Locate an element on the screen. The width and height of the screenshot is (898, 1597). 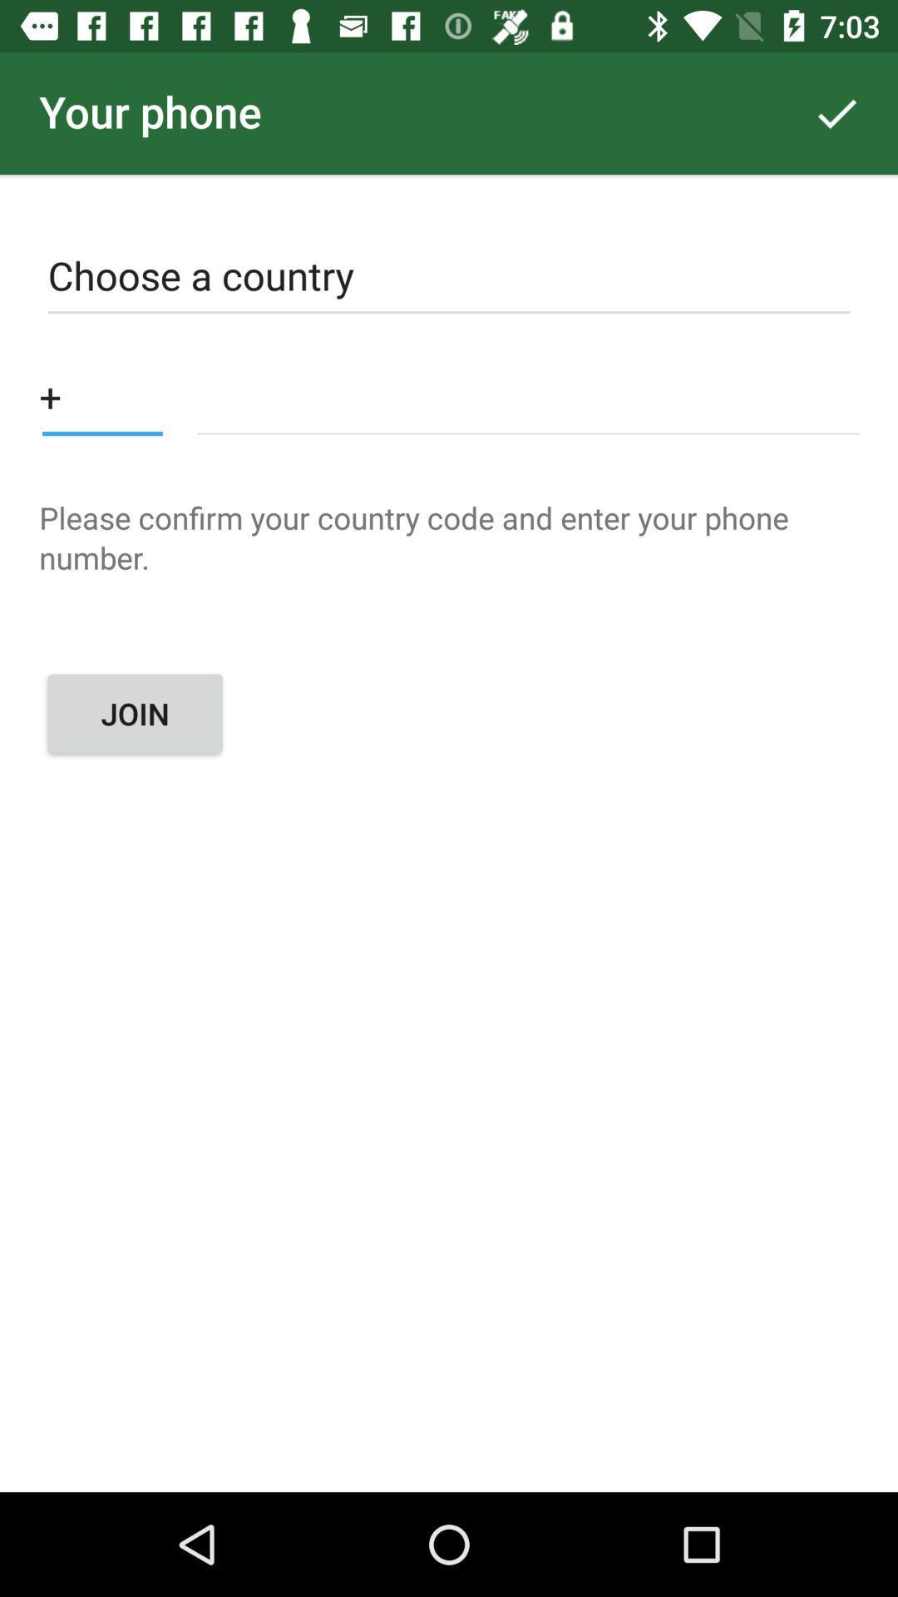
click choose a country item is located at coordinates (449, 279).